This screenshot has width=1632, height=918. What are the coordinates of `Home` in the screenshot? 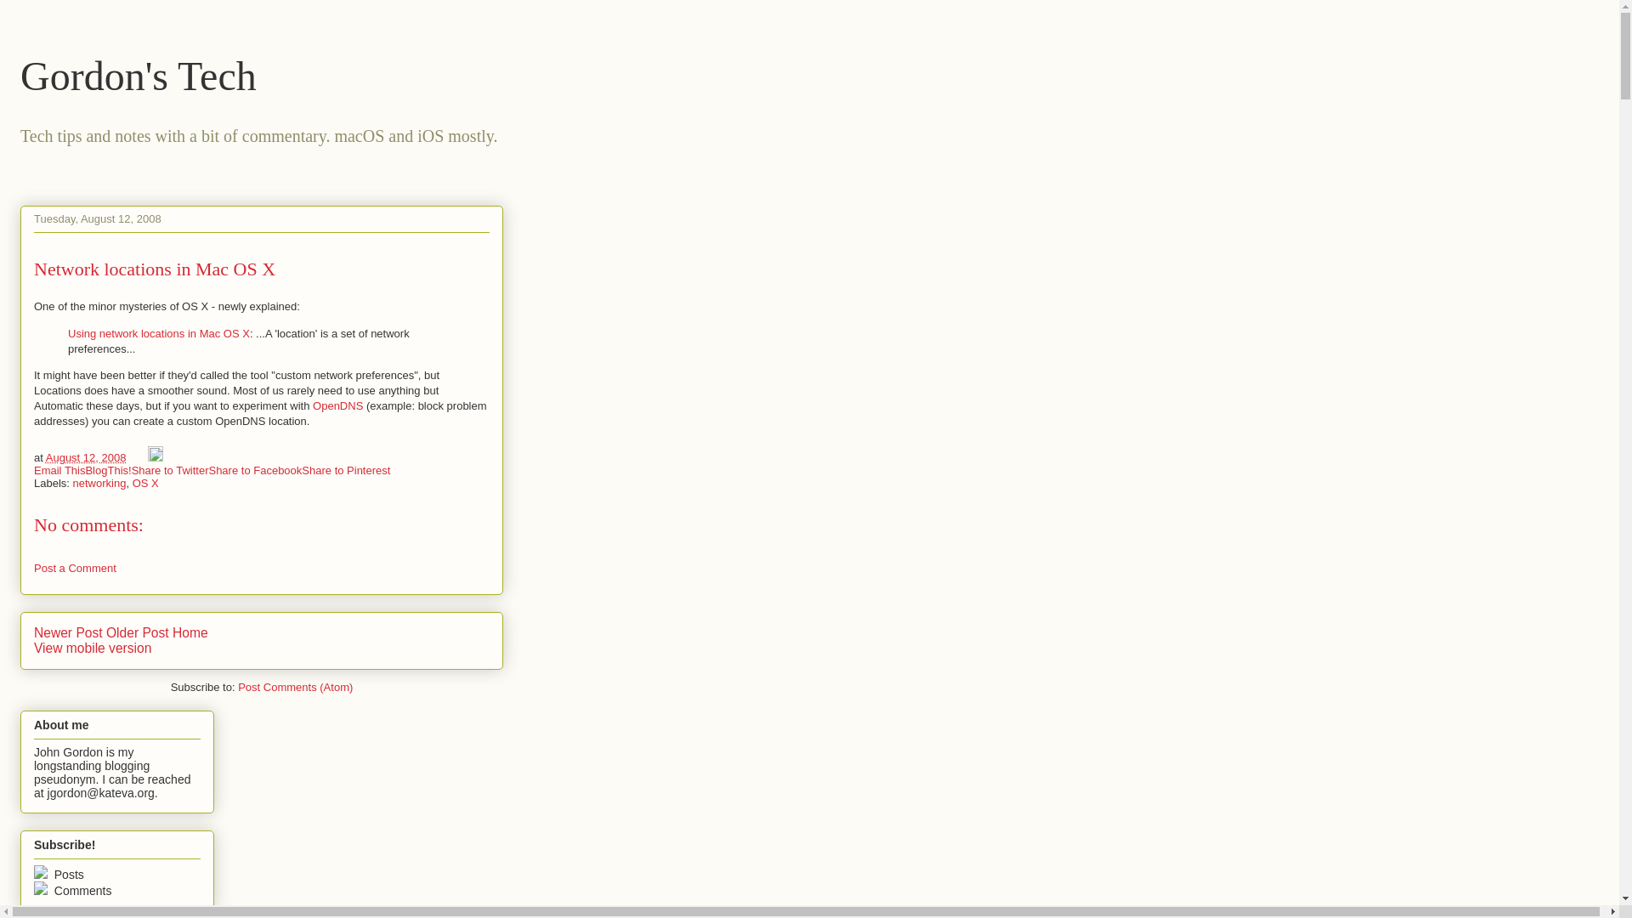 It's located at (190, 632).